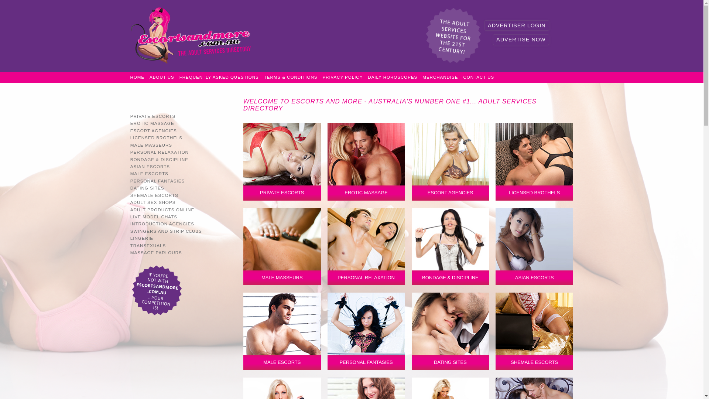  Describe the element at coordinates (282, 331) in the screenshot. I see `Male Escorts` at that location.